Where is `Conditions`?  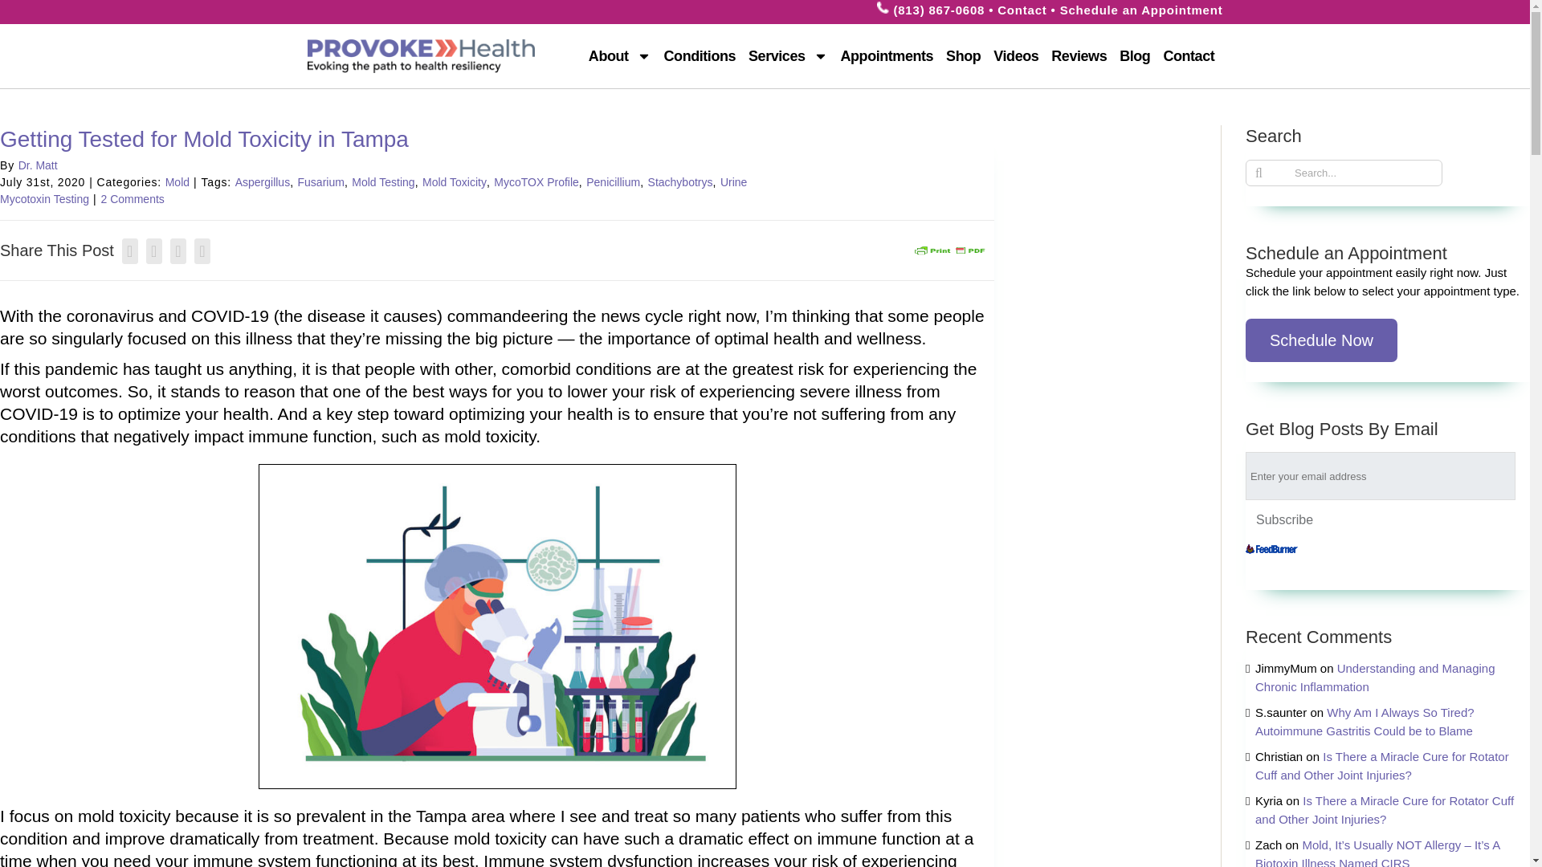
Conditions is located at coordinates (700, 56).